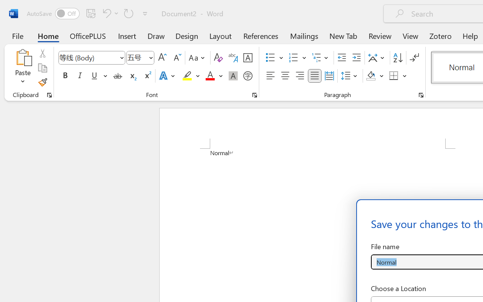 The image size is (483, 302). Describe the element at coordinates (23, 68) in the screenshot. I see `Paste` at that location.